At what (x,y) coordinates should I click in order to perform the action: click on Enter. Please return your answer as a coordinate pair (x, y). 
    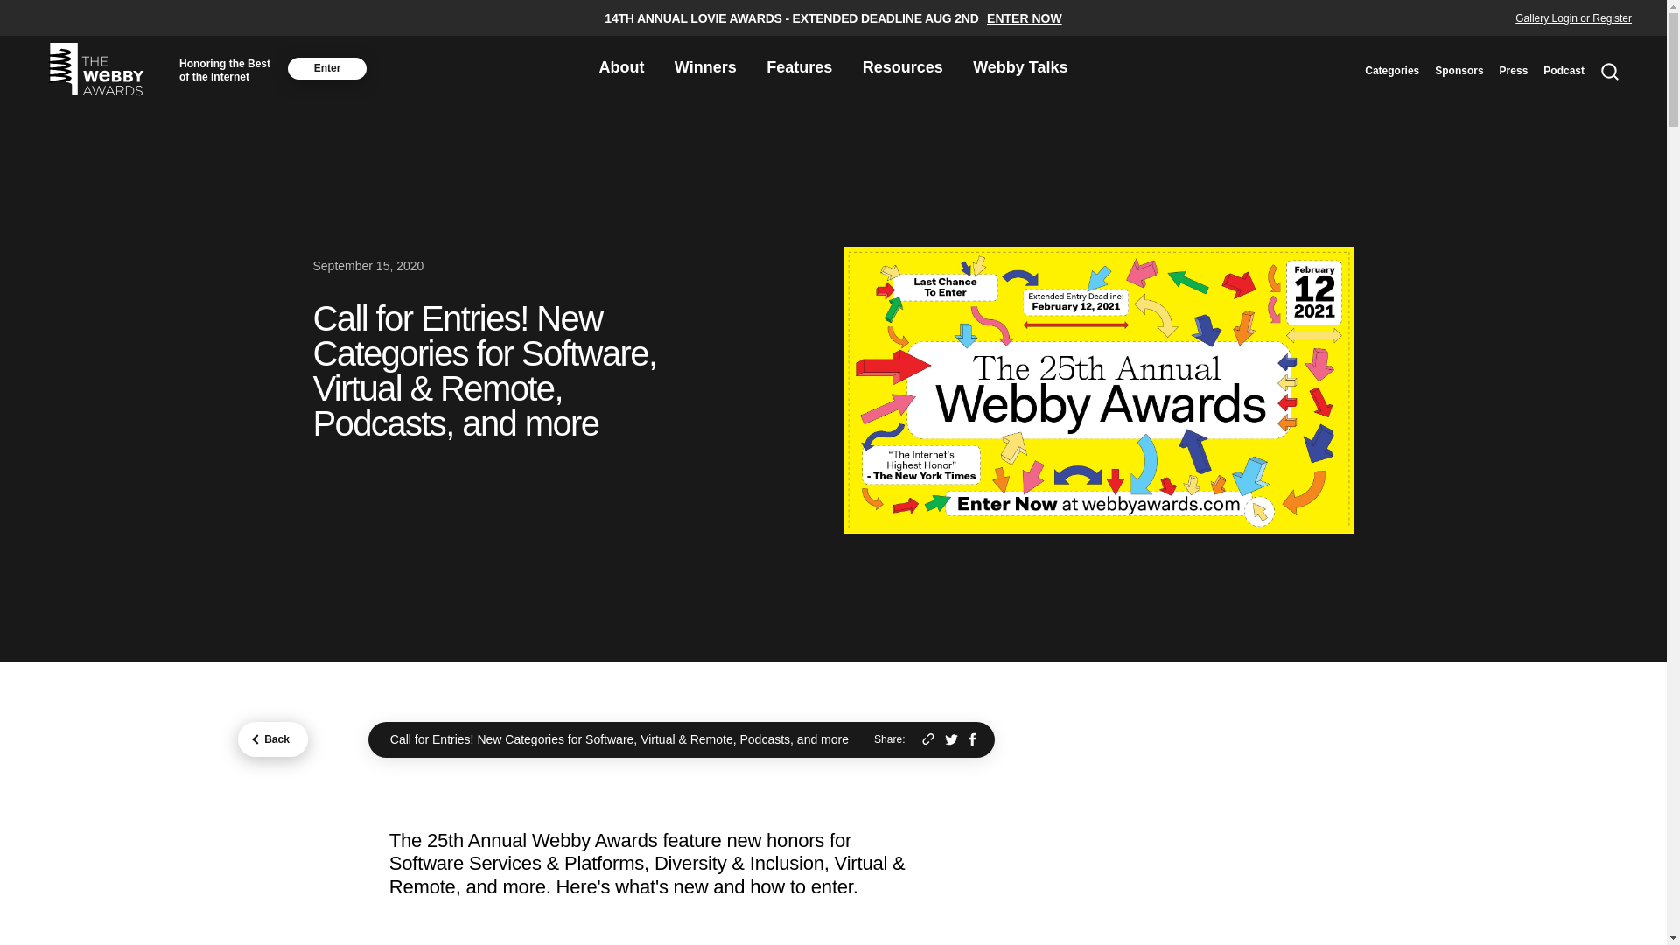
    Looking at the image, I should click on (326, 67).